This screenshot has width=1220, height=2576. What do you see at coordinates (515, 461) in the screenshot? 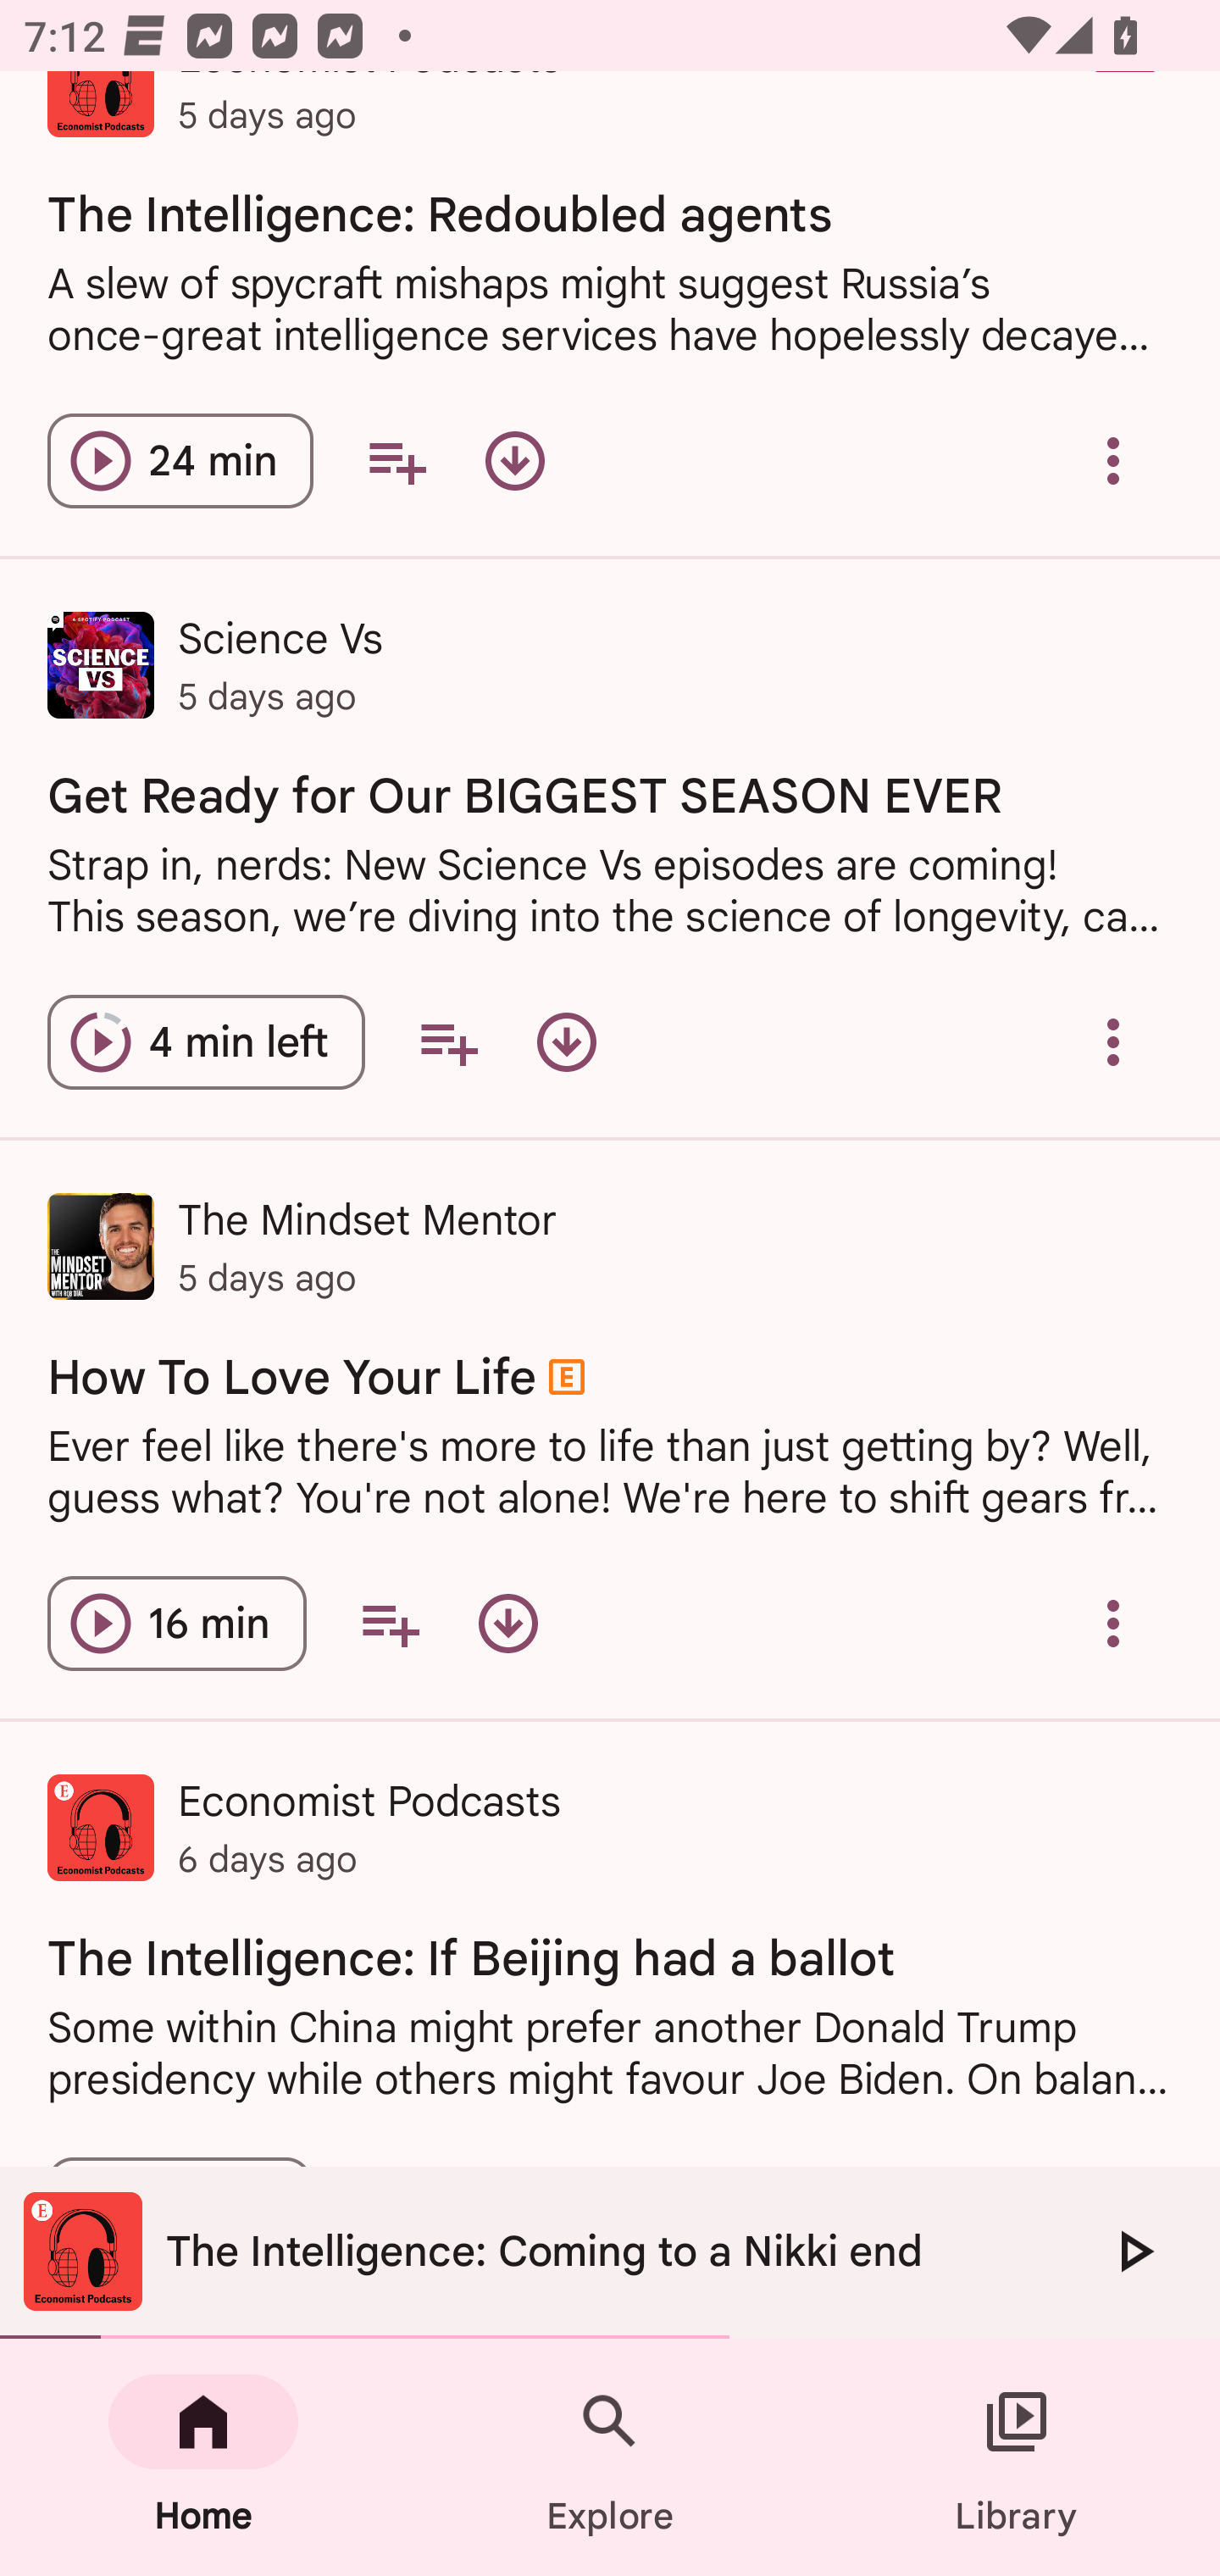
I see `Download episode` at bounding box center [515, 461].